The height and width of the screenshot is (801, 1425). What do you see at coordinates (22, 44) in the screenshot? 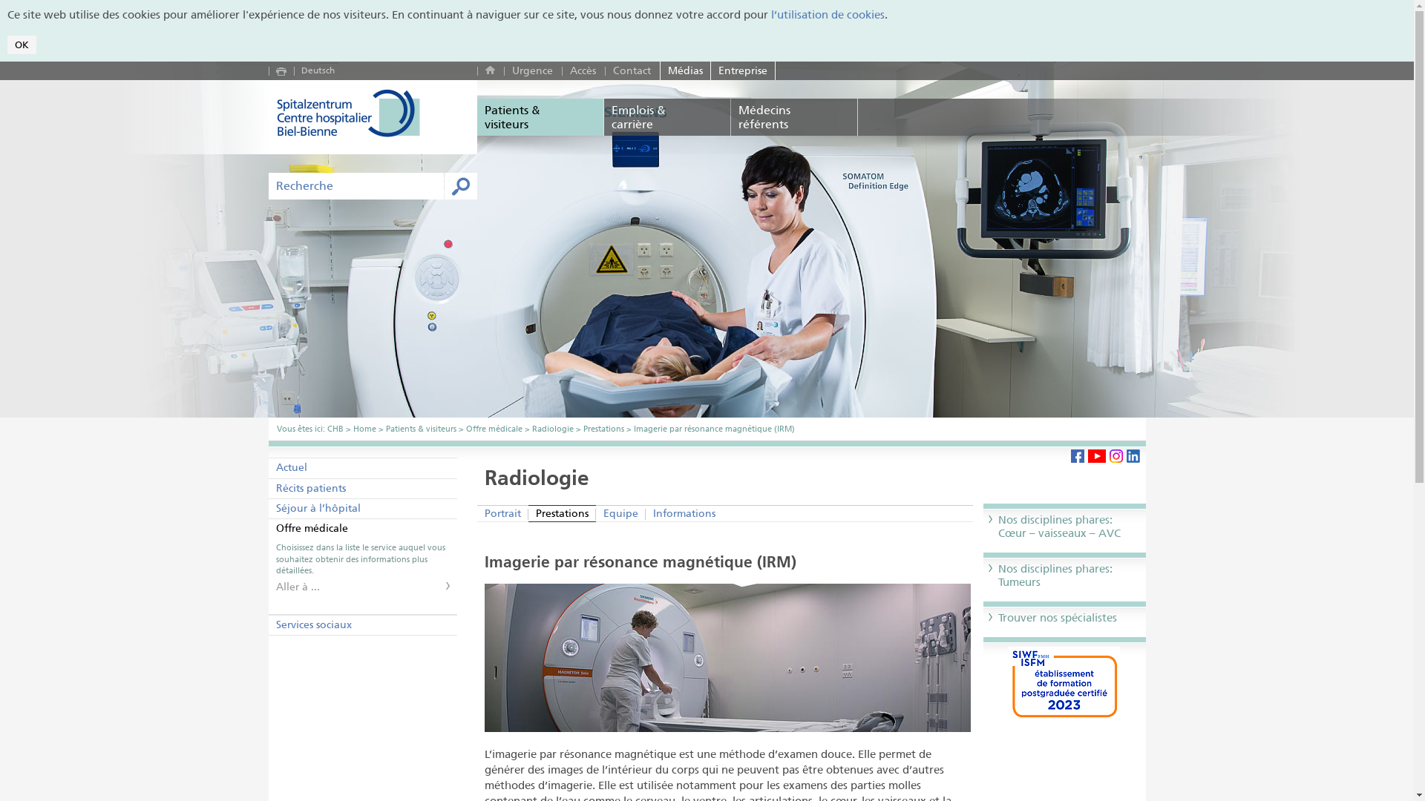
I see `OK` at bounding box center [22, 44].